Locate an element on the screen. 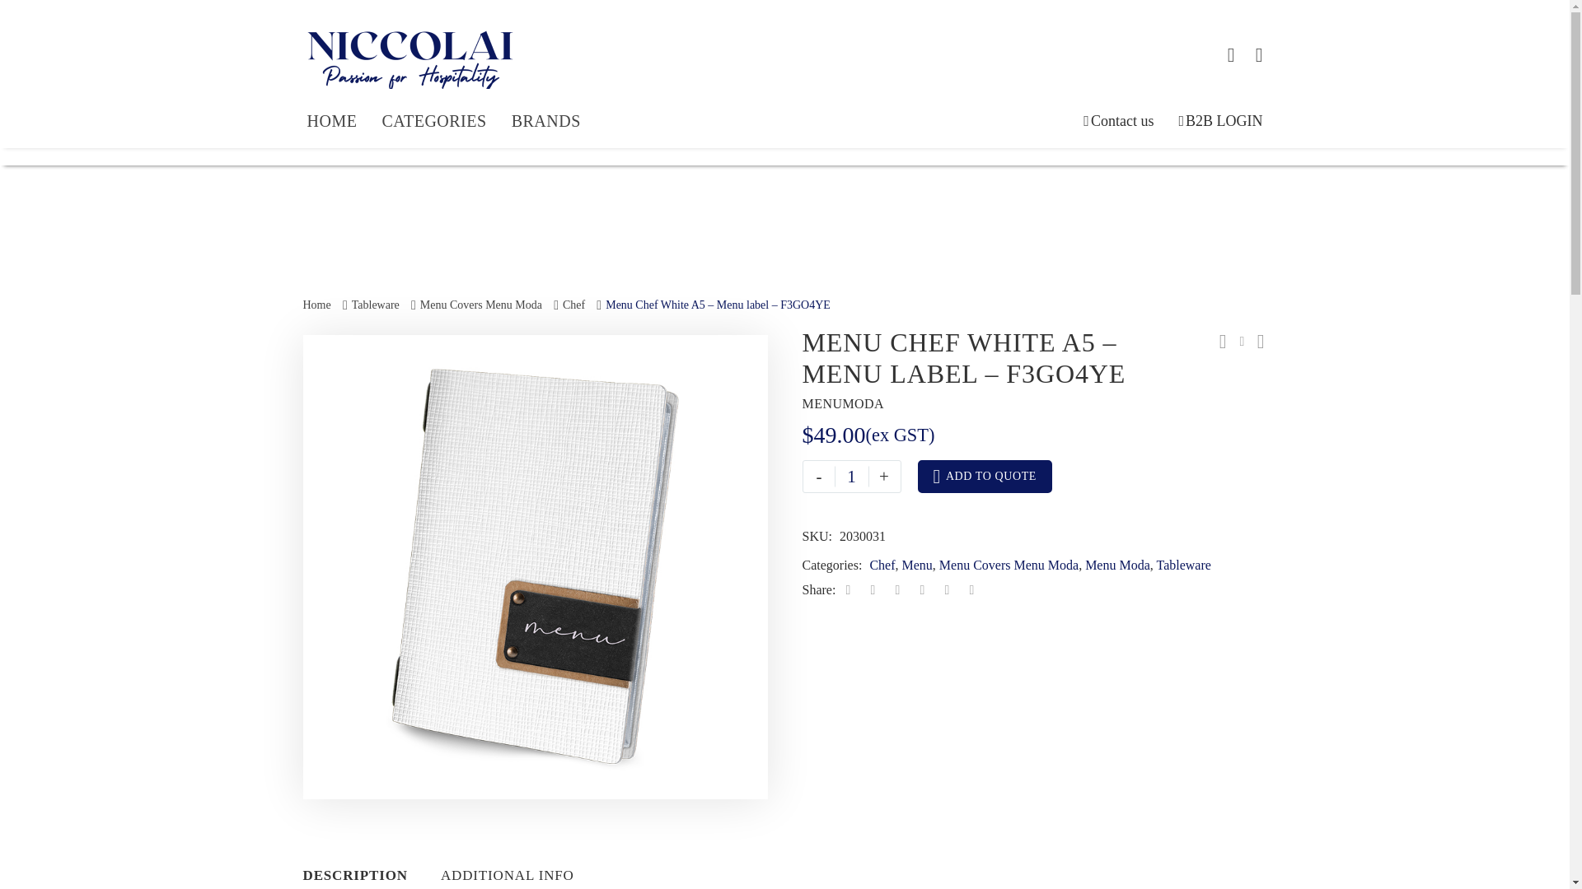  Twitter is located at coordinates (872, 589).